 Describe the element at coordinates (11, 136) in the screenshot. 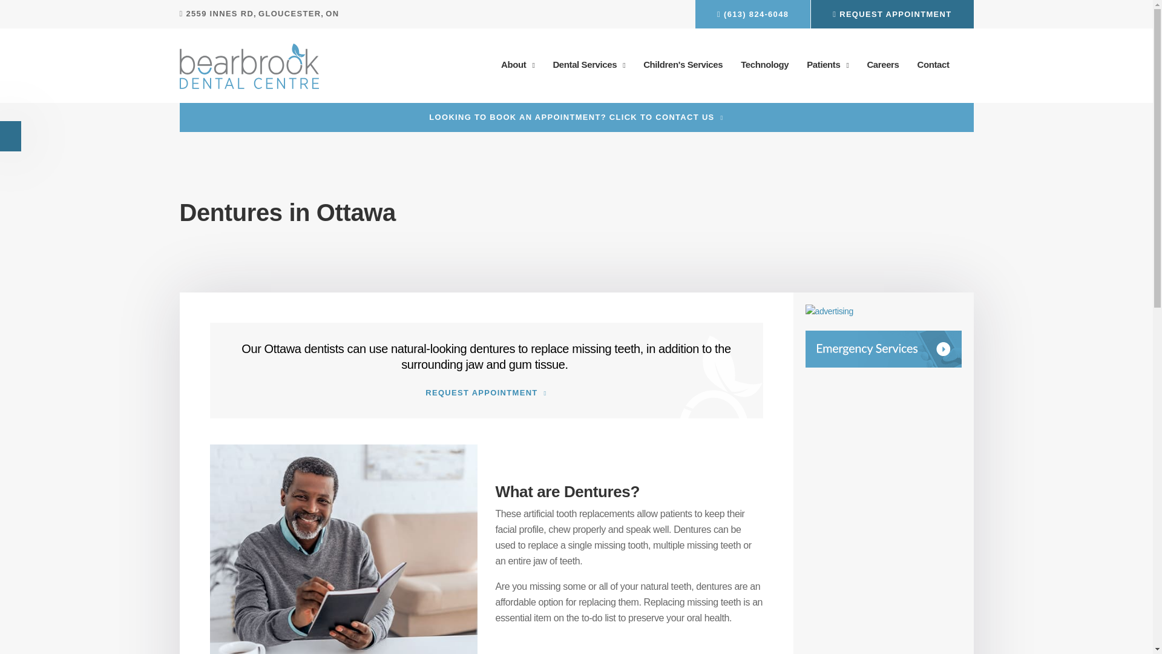

I see `Accessible Version` at that location.